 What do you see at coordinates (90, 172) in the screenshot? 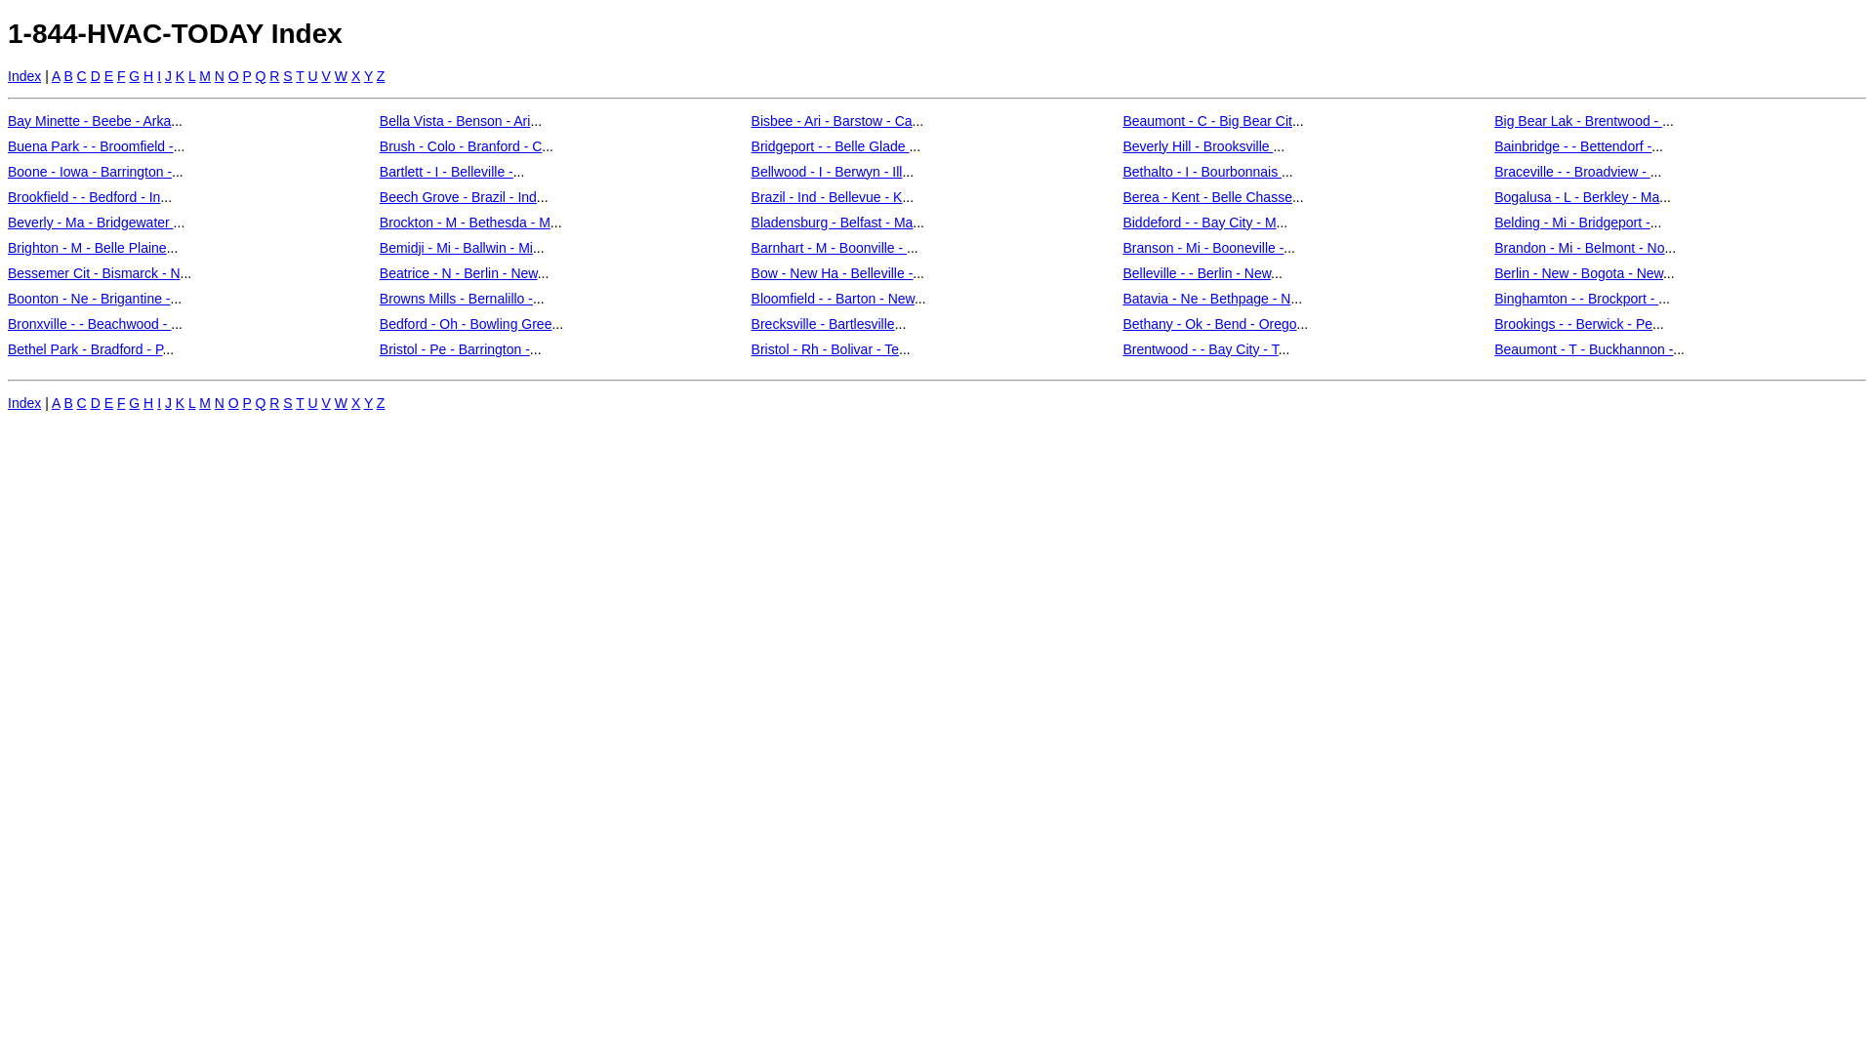
I see `Boone - Iowa - Barrington -` at bounding box center [90, 172].